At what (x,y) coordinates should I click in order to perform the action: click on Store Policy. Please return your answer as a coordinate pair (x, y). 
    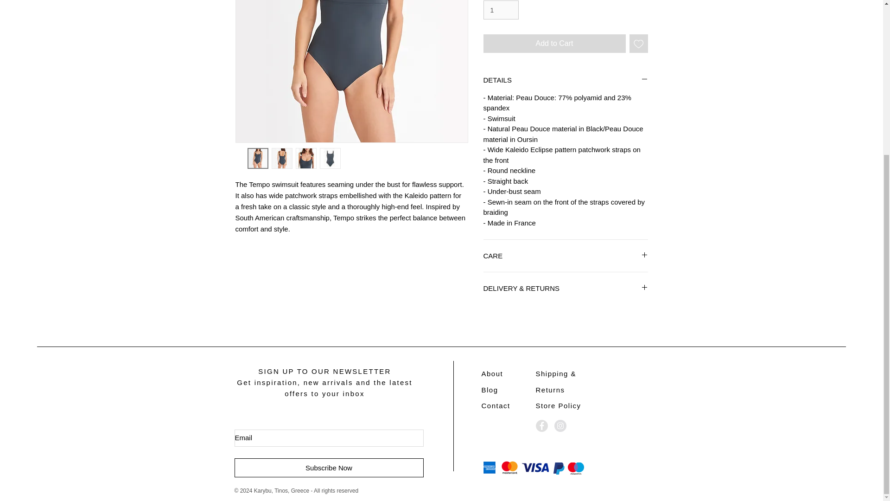
    Looking at the image, I should click on (558, 405).